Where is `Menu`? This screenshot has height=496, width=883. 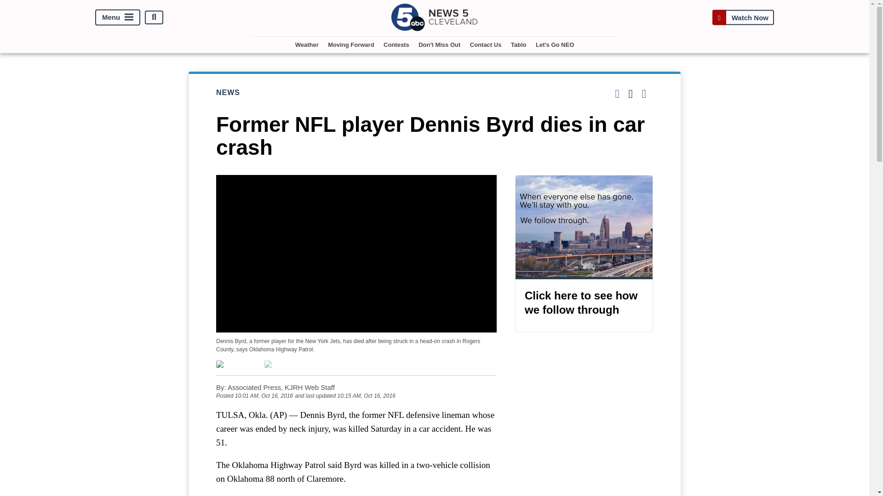
Menu is located at coordinates (118, 17).